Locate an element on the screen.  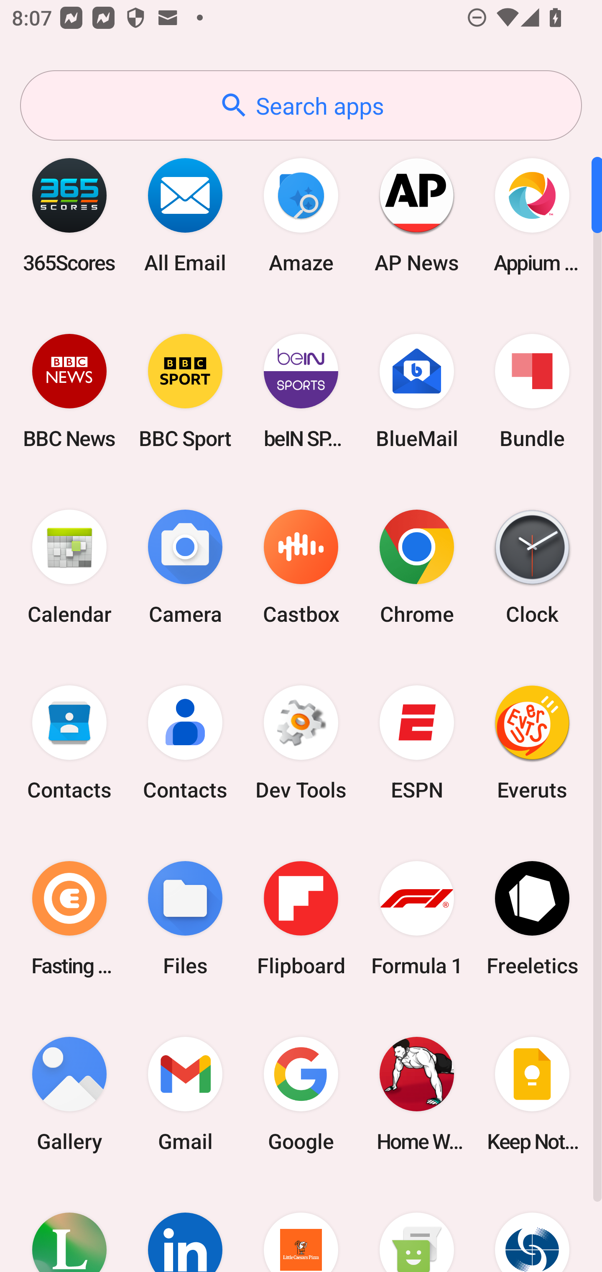
  Search apps is located at coordinates (301, 105).